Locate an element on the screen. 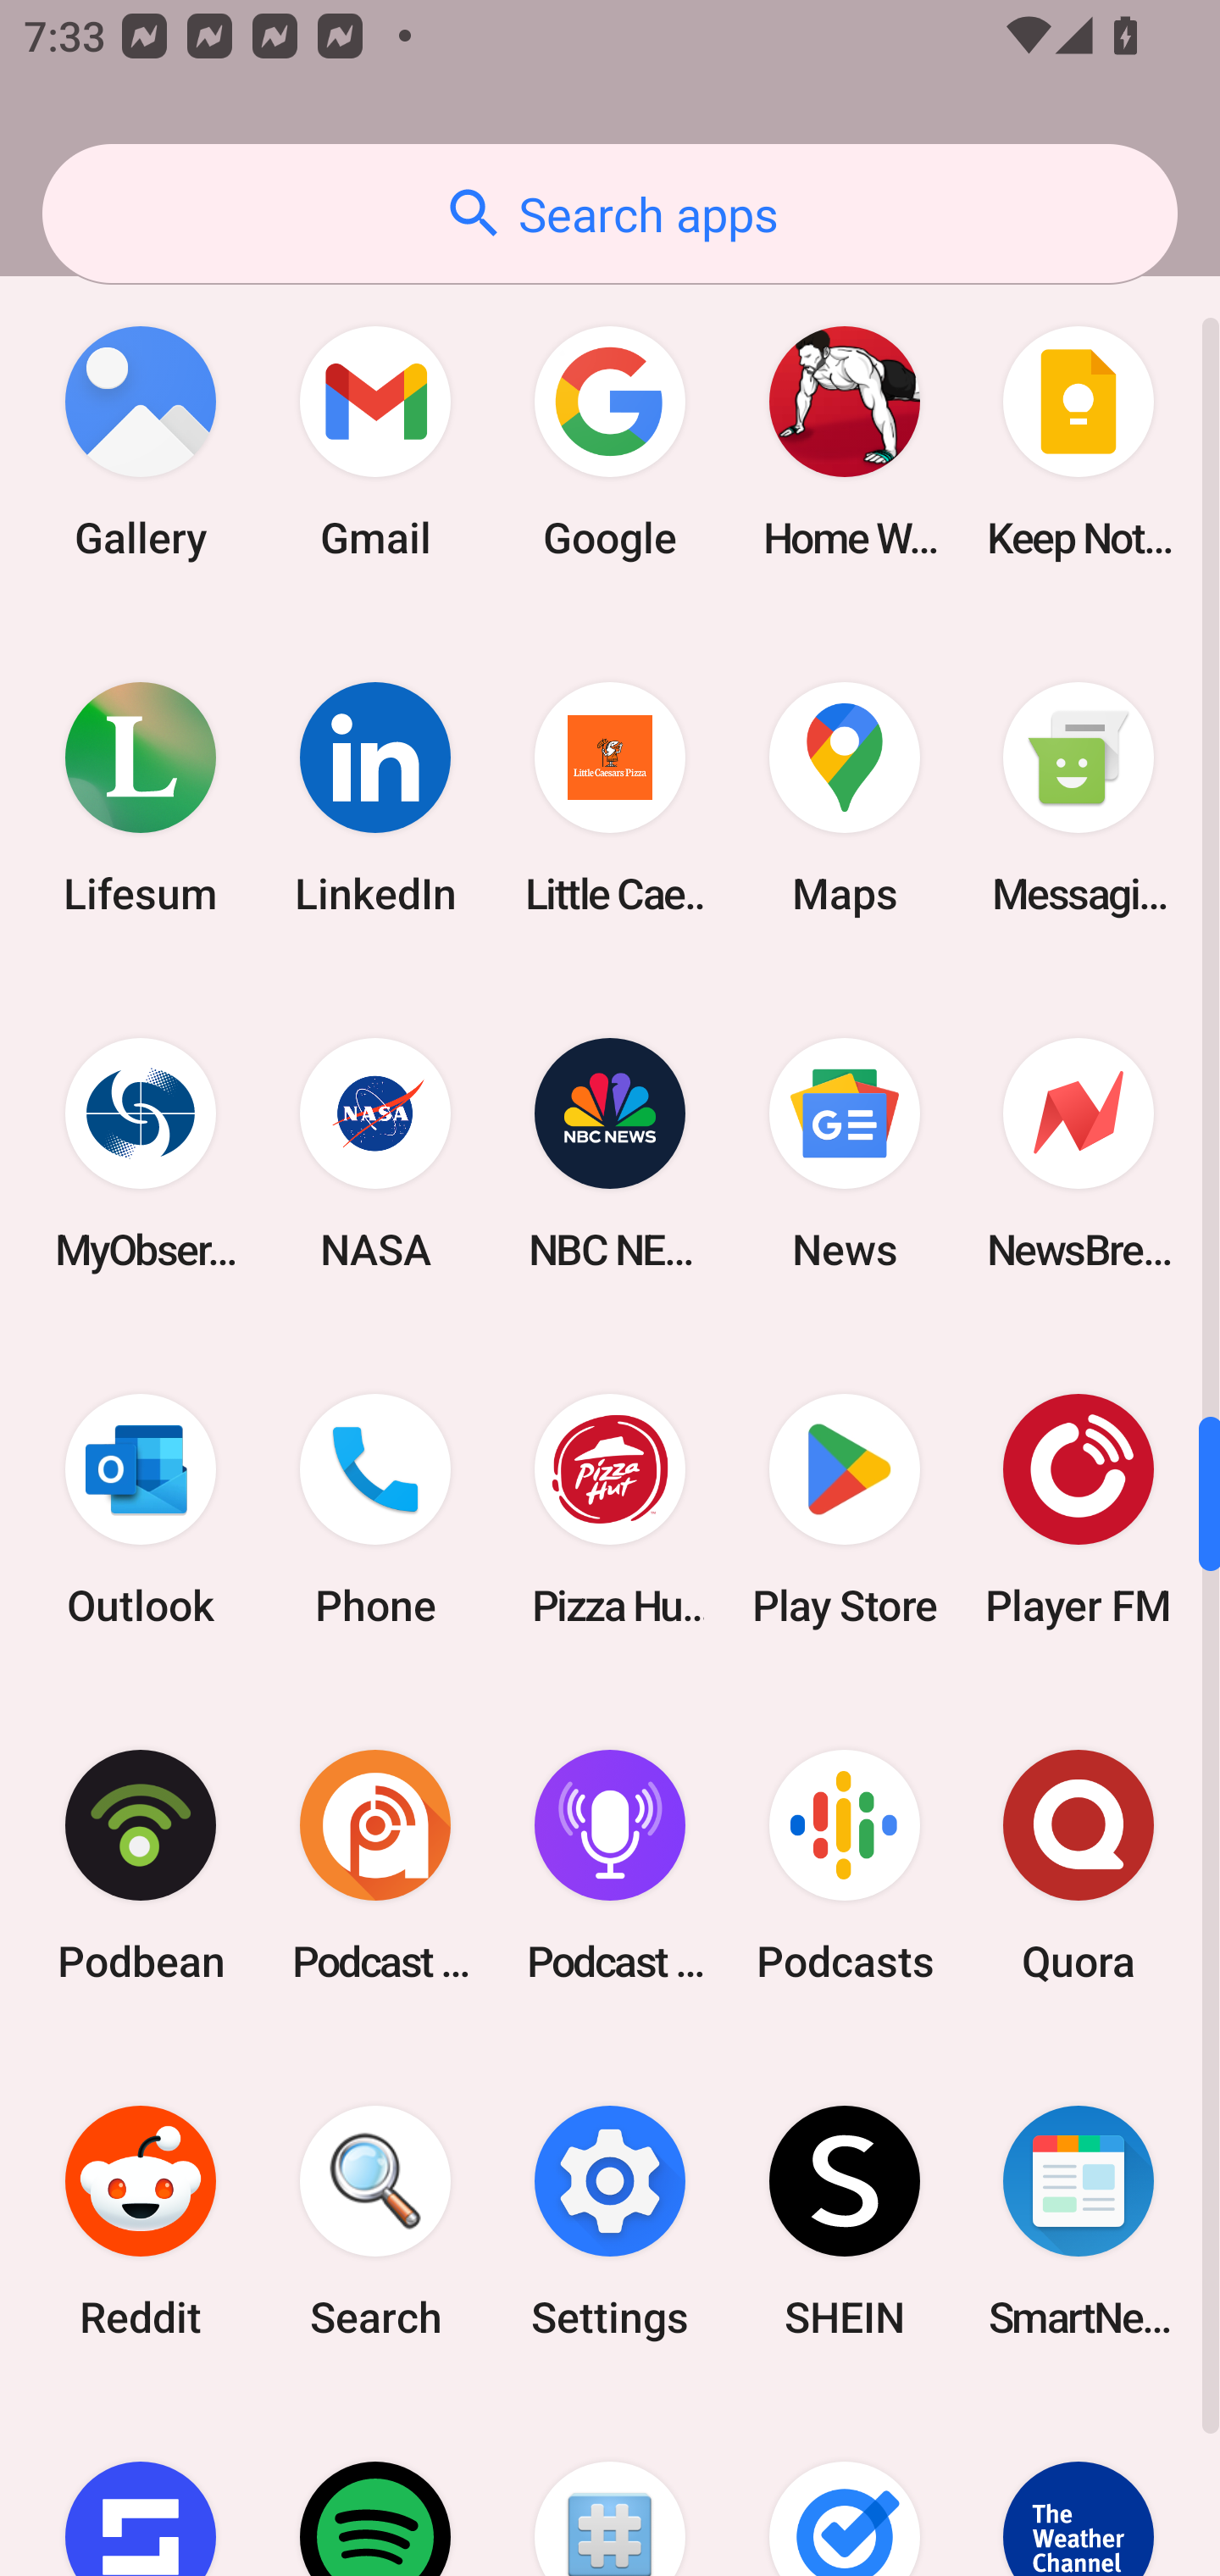  Tasks is located at coordinates (844, 2488).